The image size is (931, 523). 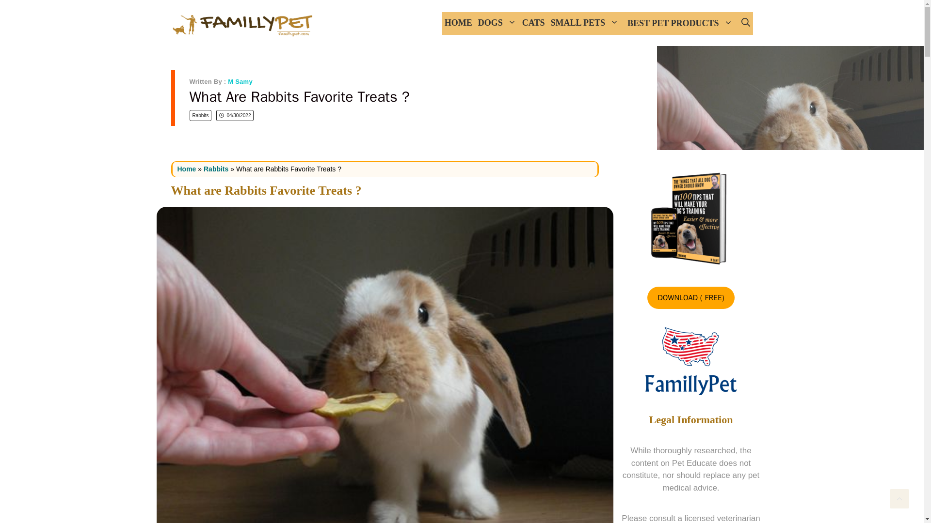 I want to click on HOME, so click(x=458, y=23).